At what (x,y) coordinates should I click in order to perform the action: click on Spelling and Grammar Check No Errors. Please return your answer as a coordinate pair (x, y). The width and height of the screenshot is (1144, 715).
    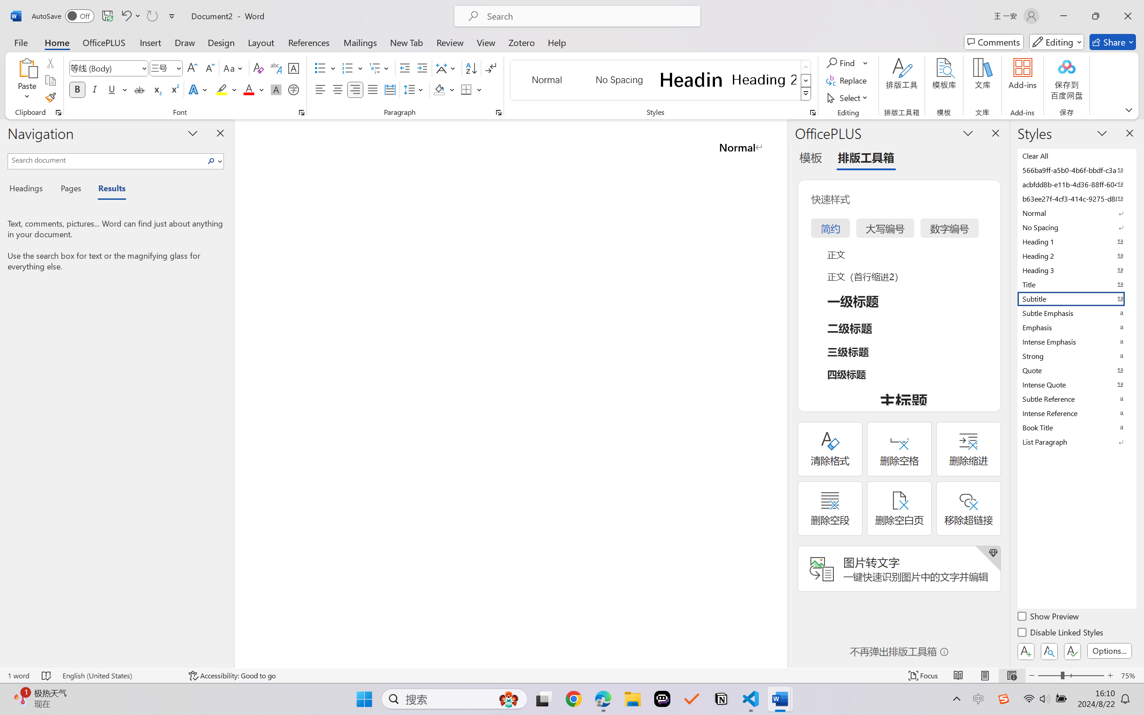
    Looking at the image, I should click on (46, 676).